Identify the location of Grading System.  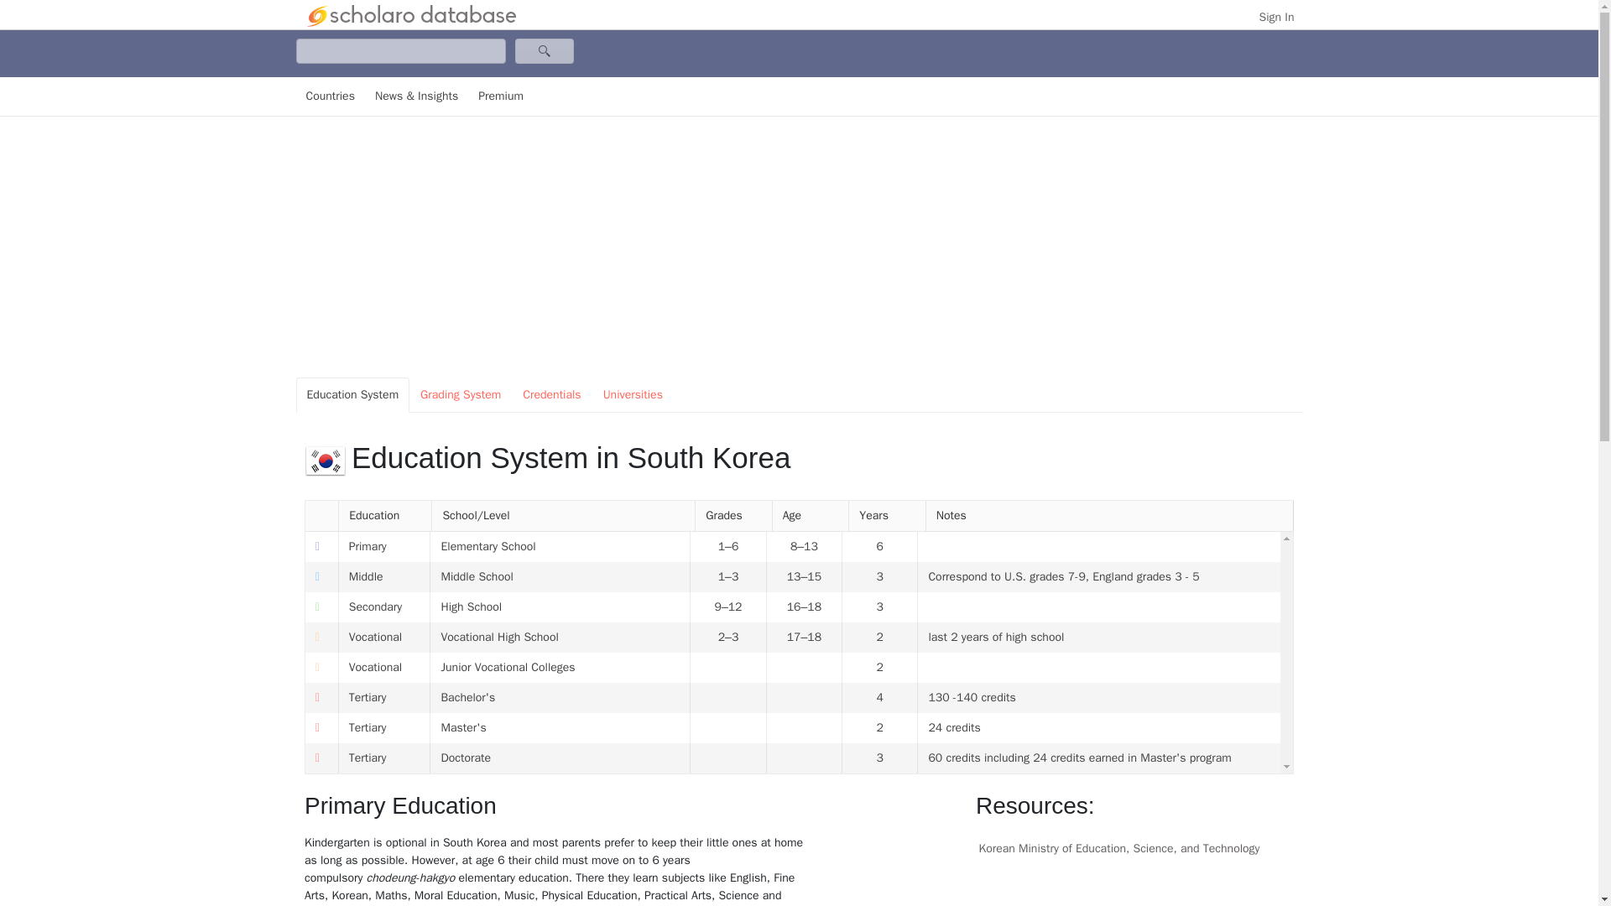
(460, 395).